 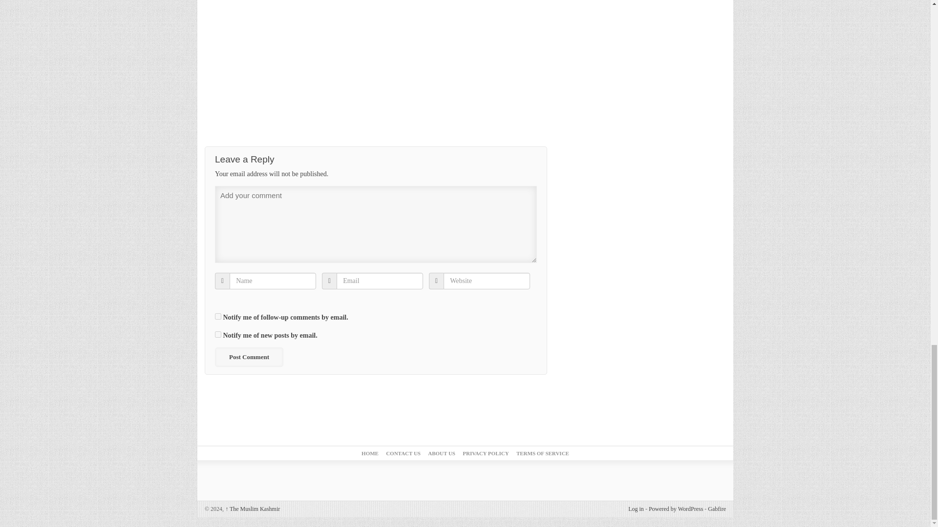 I want to click on CONTACT US, so click(x=403, y=453).